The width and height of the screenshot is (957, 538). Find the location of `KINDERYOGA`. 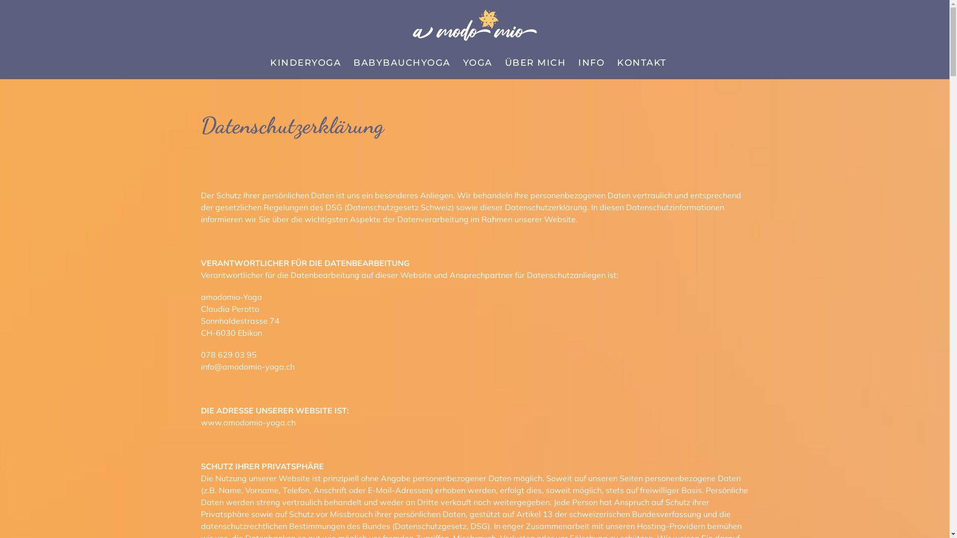

KINDERYOGA is located at coordinates (306, 63).